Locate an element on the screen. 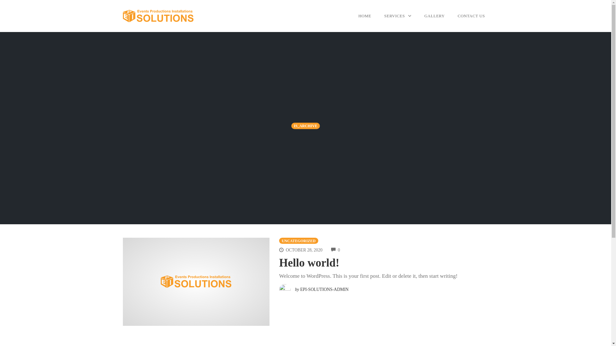 The height and width of the screenshot is (346, 616). GALLERY is located at coordinates (434, 16).